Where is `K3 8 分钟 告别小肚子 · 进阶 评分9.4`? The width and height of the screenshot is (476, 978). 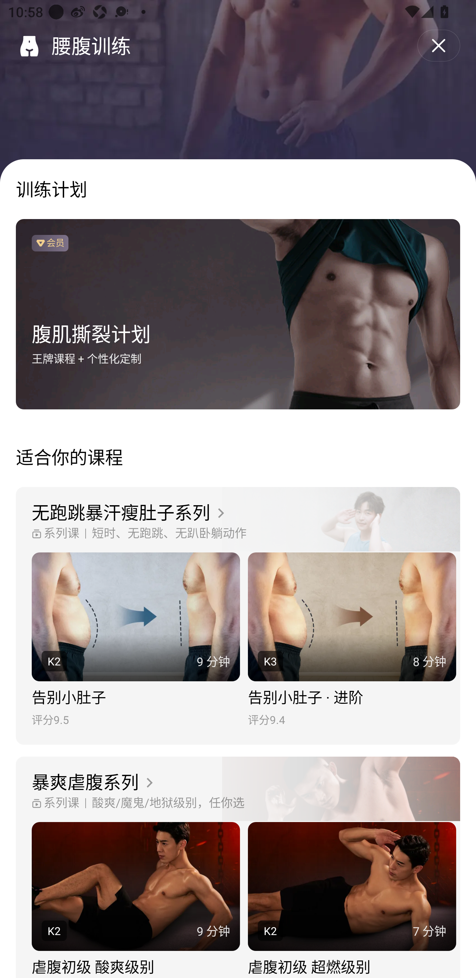
K3 8 分钟 告别小肚子 · 进阶 评分9.4 is located at coordinates (352, 640).